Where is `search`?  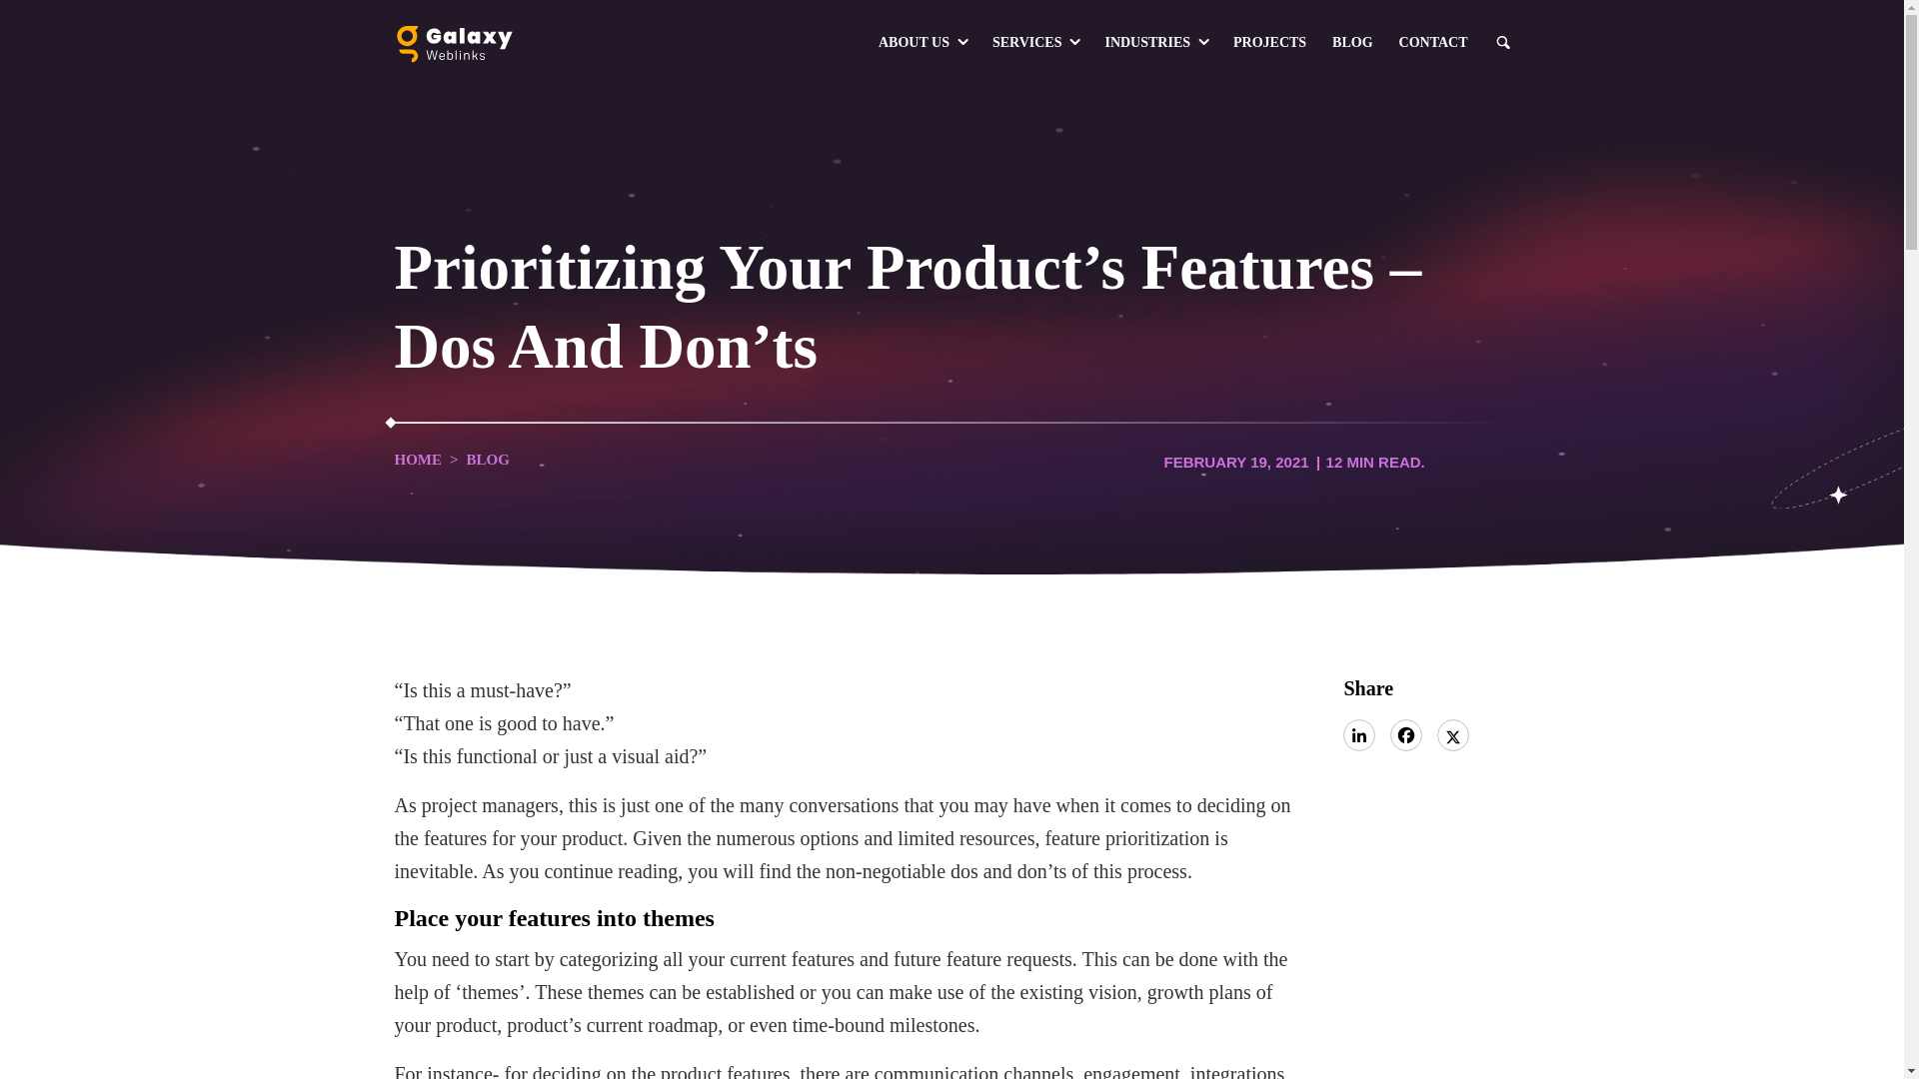
search is located at coordinates (1501, 42).